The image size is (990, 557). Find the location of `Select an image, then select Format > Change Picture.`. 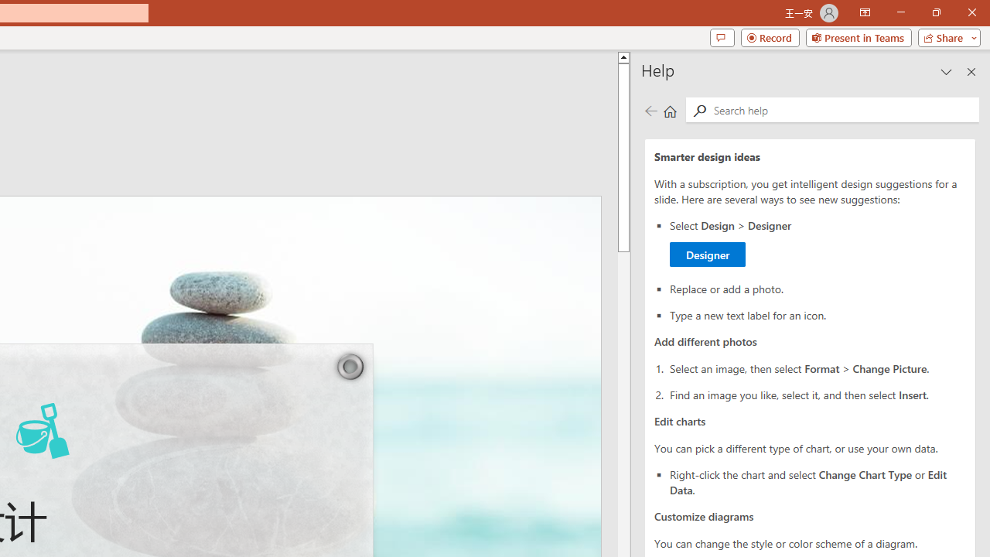

Select an image, then select Format > Change Picture. is located at coordinates (818, 368).